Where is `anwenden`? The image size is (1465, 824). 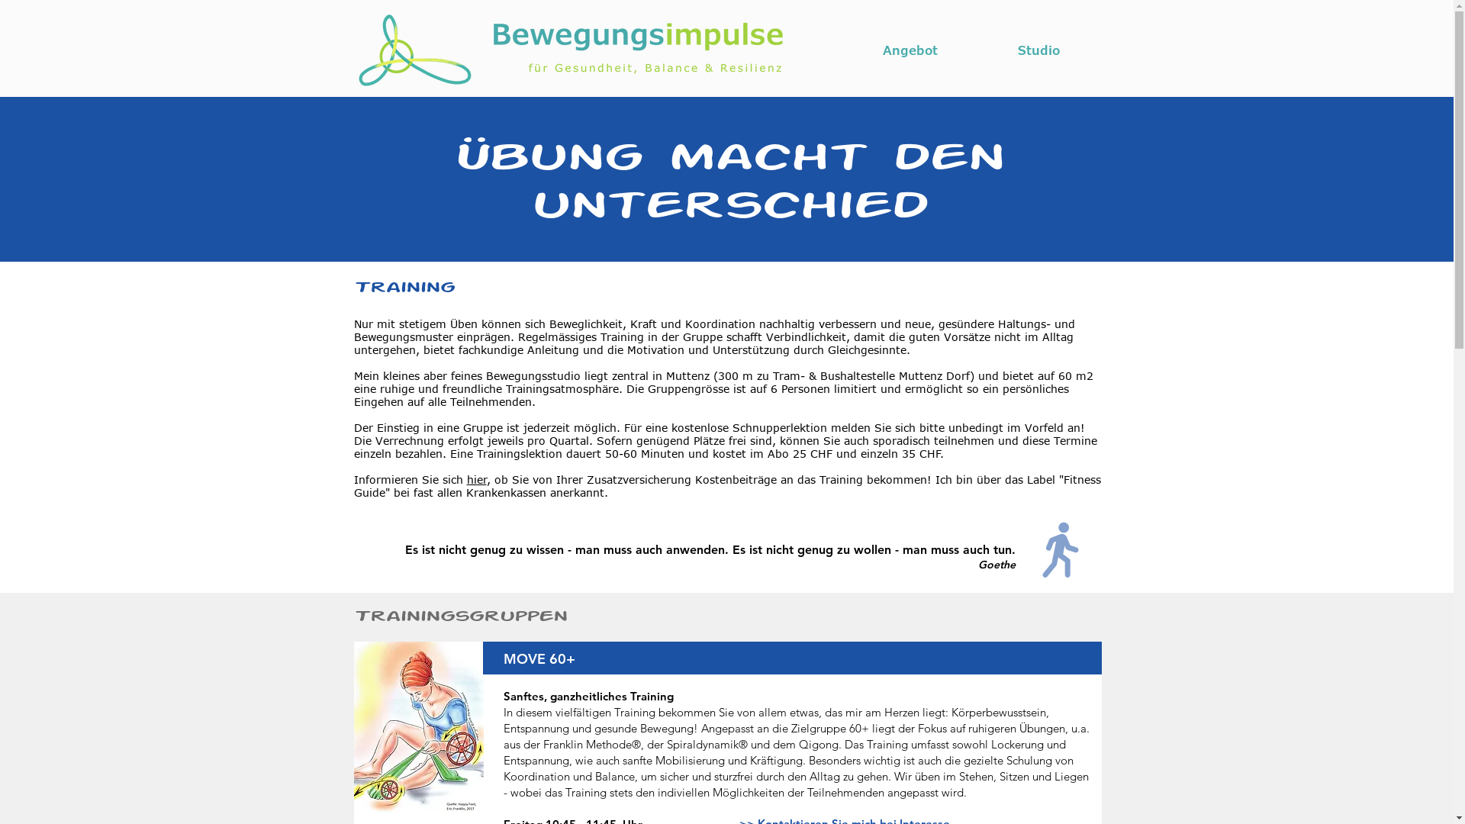 anwenden is located at coordinates (694, 549).